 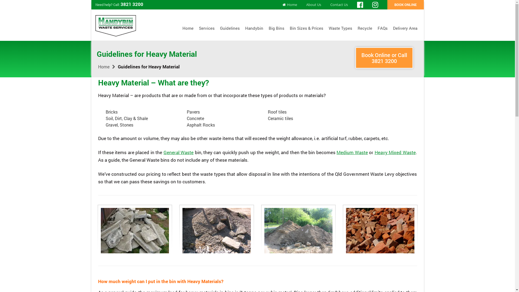 I want to click on Guidelines, so click(x=230, y=28).